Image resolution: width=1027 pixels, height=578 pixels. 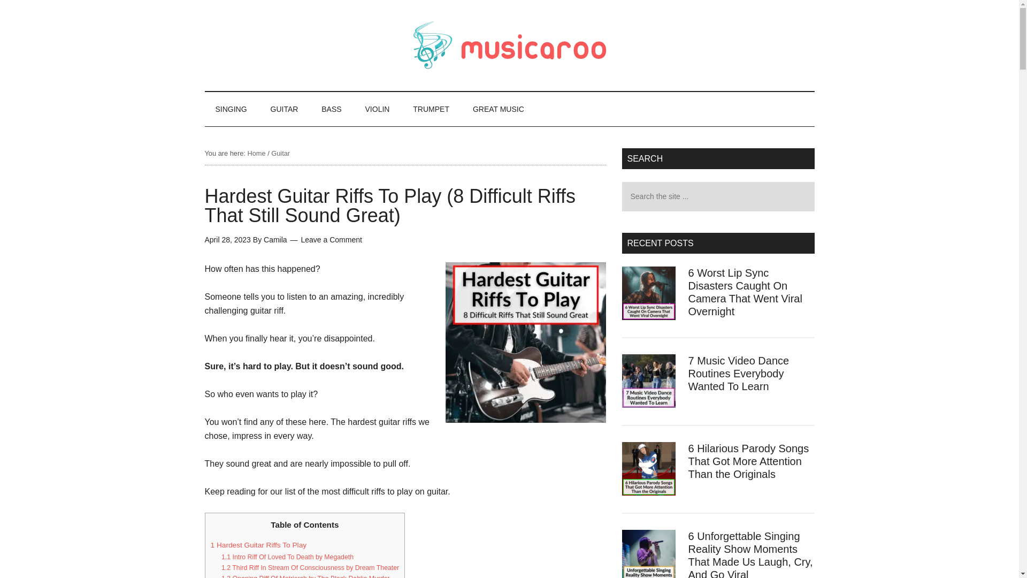 What do you see at coordinates (284, 109) in the screenshot?
I see `GUITAR` at bounding box center [284, 109].